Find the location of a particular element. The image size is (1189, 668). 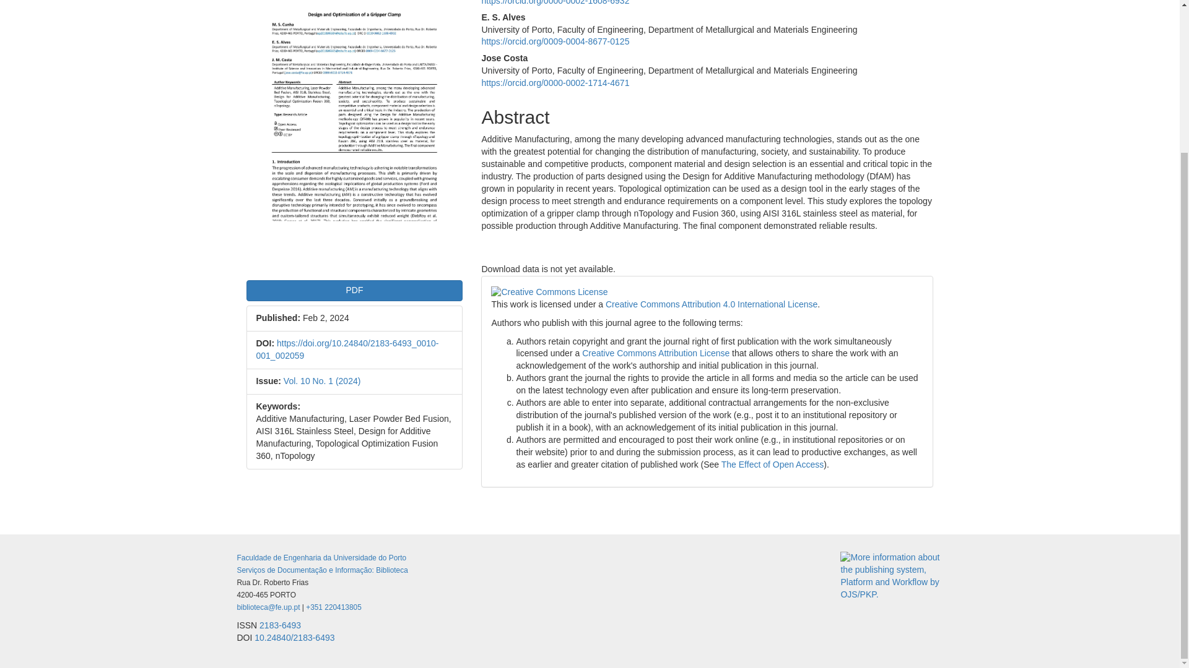

2183-6493 is located at coordinates (280, 625).